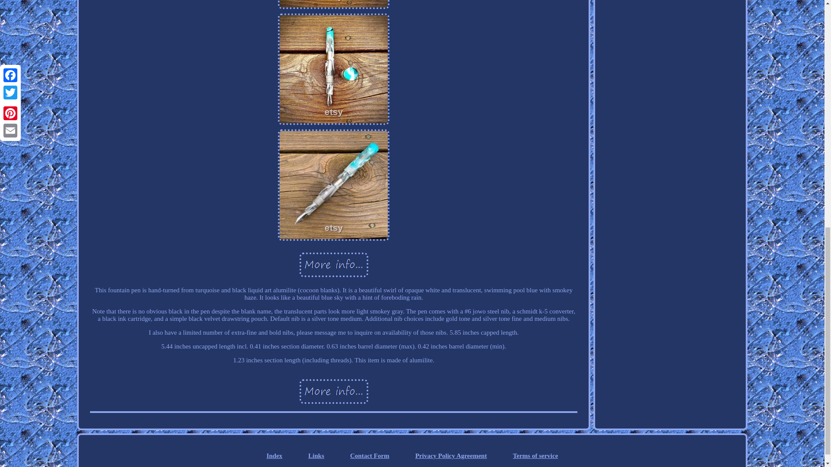 This screenshot has height=467, width=831. What do you see at coordinates (333, 4) in the screenshot?
I see `Bespoke Handmade Fountain Pen Turquoise and Black Liquid Art` at bounding box center [333, 4].